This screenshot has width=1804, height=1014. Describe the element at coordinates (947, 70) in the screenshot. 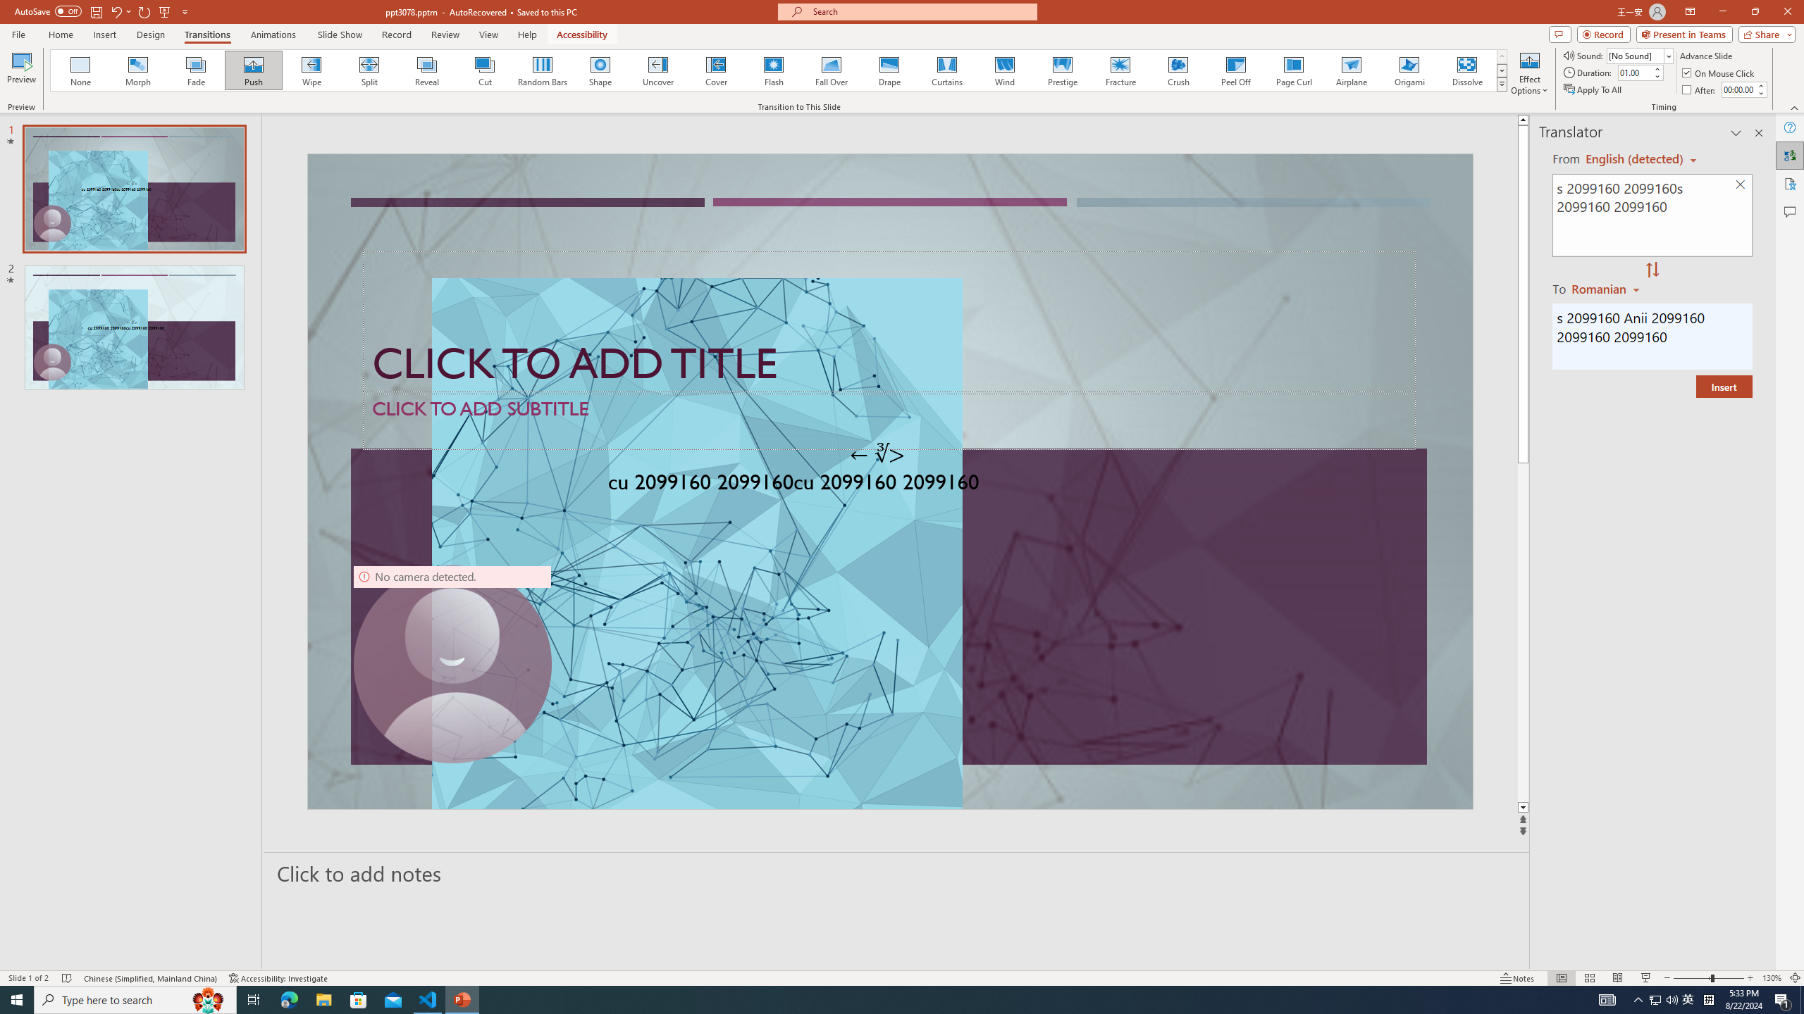

I see `Curtains` at that location.